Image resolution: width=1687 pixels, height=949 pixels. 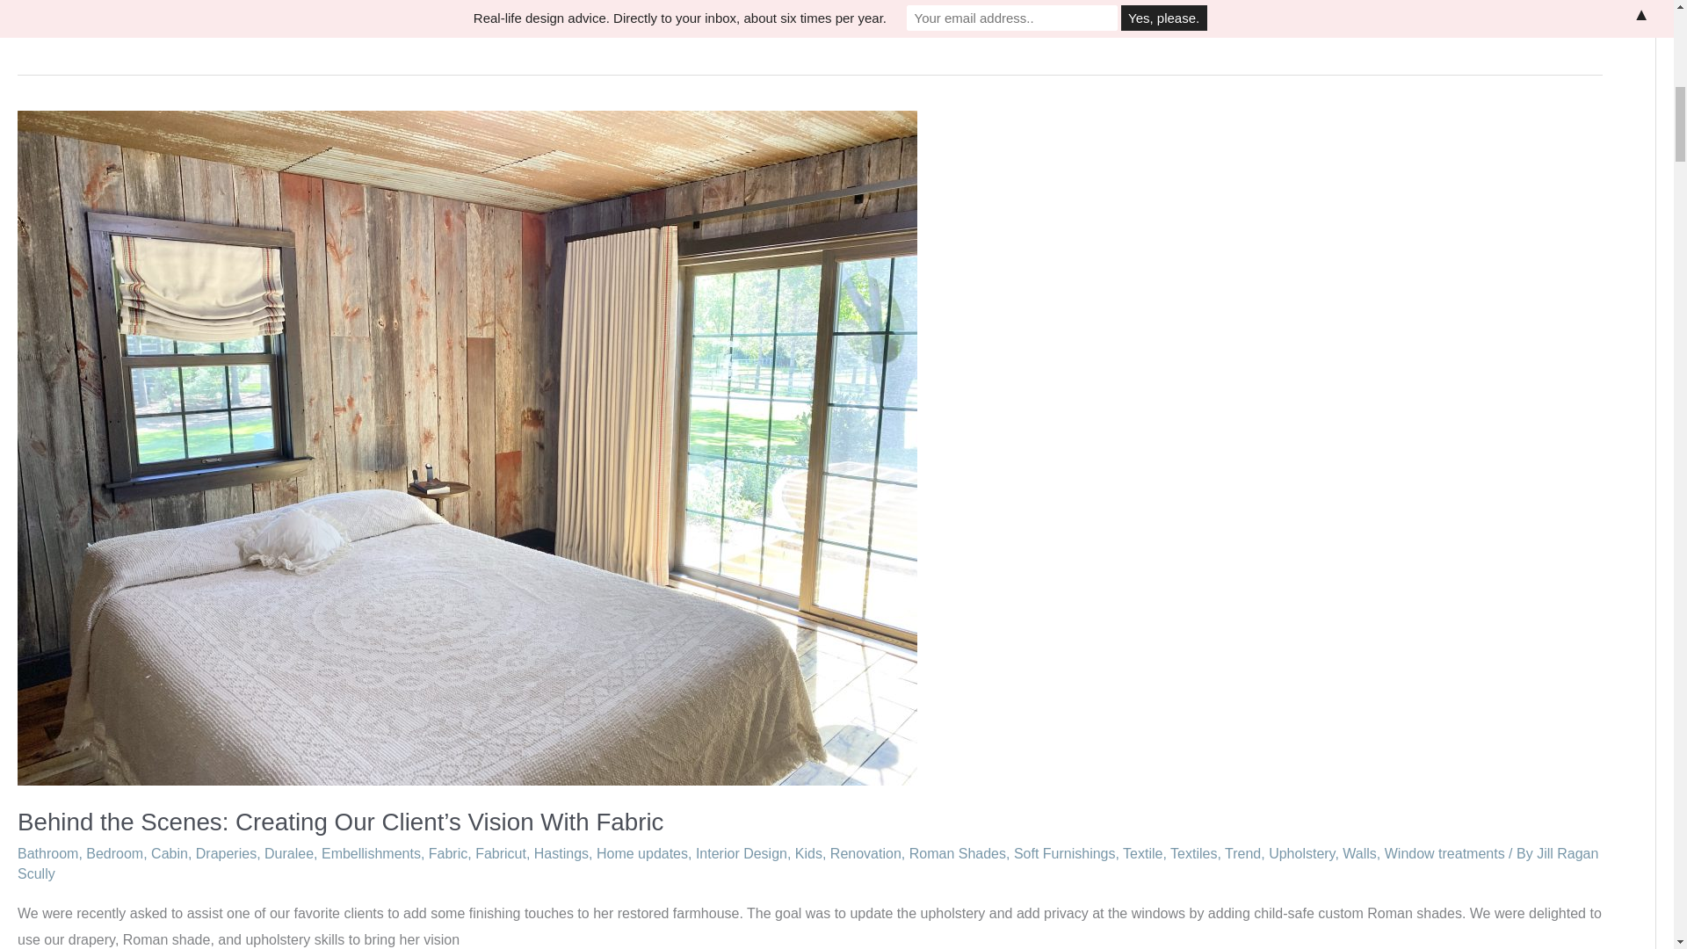 I want to click on Roman Shades, so click(x=957, y=853).